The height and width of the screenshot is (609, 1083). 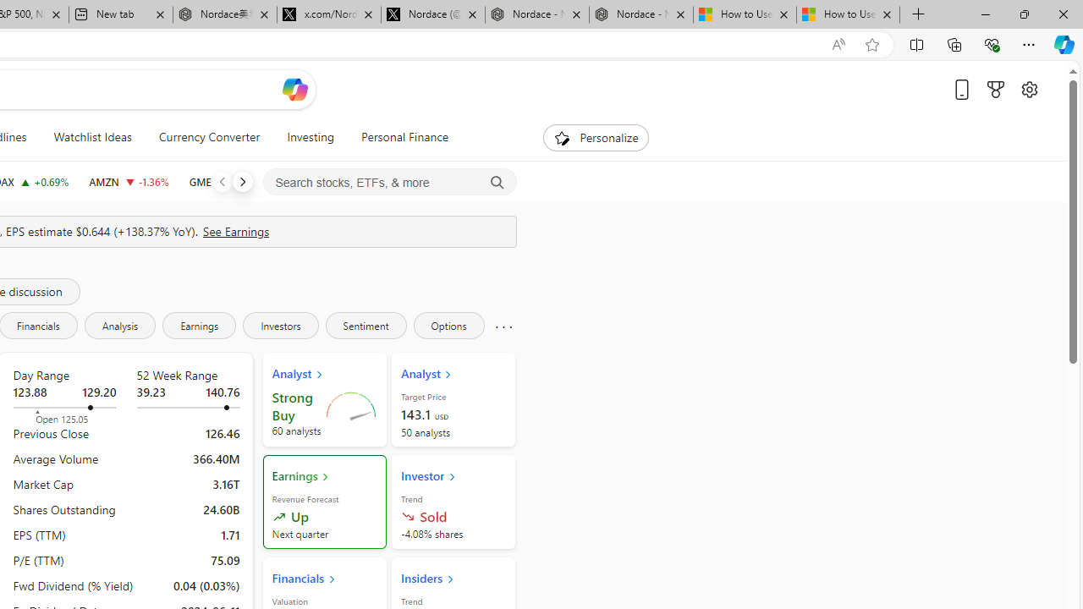 What do you see at coordinates (222, 181) in the screenshot?
I see `Previous` at bounding box center [222, 181].